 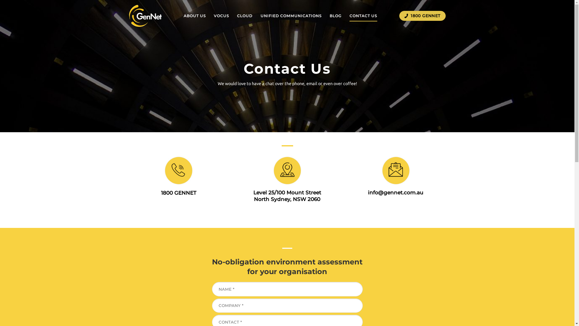 I want to click on VOCUS, so click(x=221, y=16).